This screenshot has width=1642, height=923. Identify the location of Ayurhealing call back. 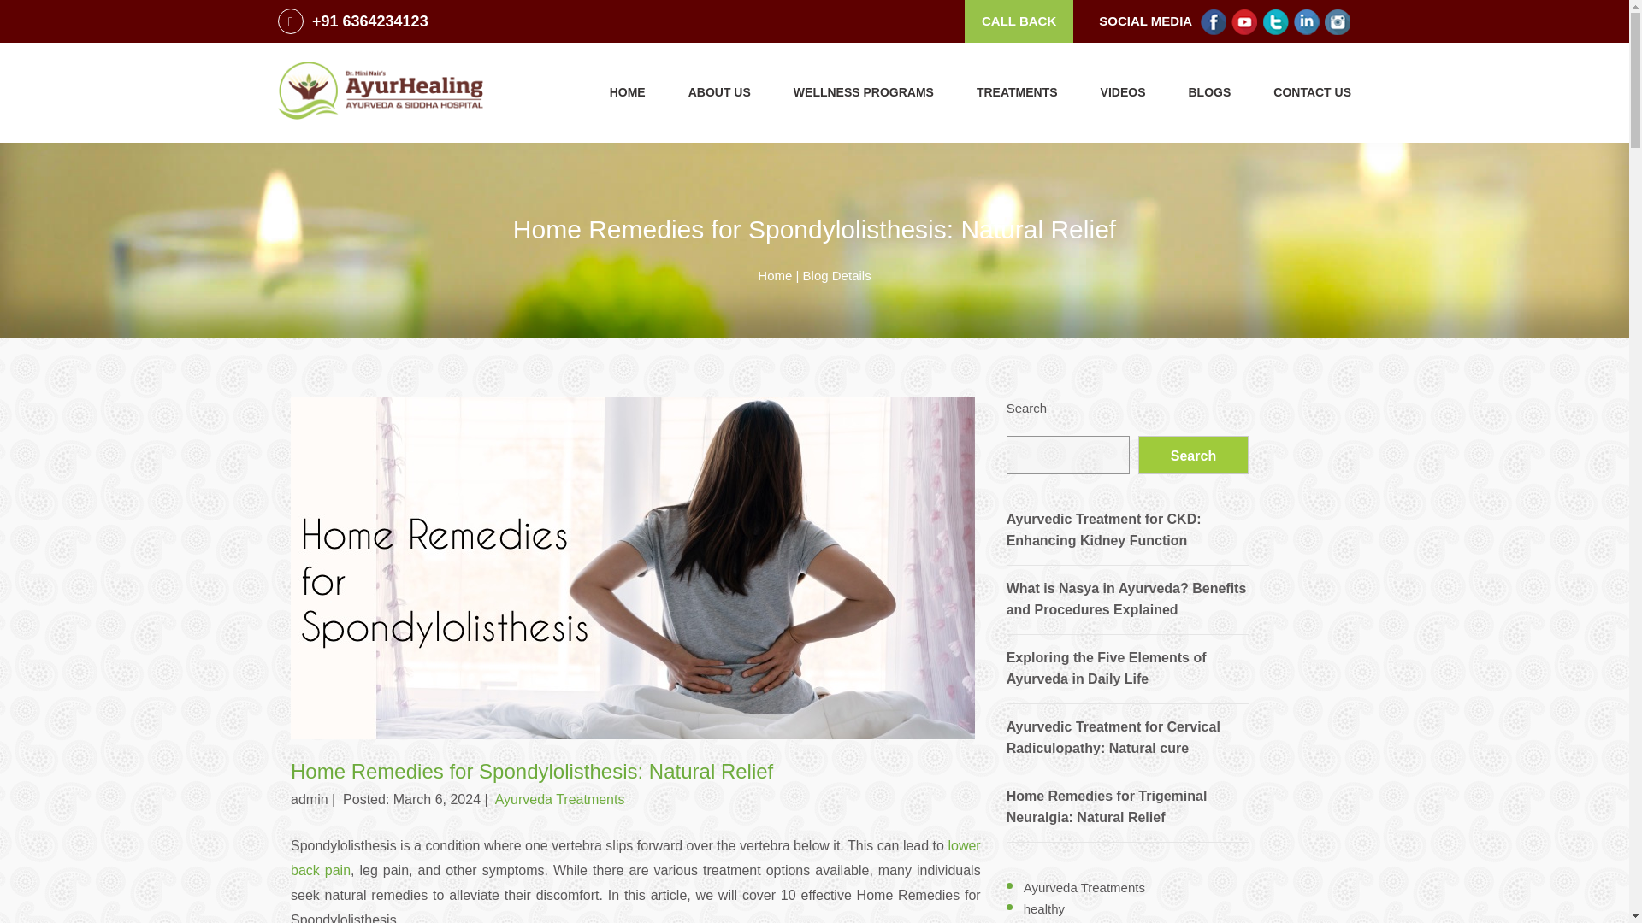
(1019, 21).